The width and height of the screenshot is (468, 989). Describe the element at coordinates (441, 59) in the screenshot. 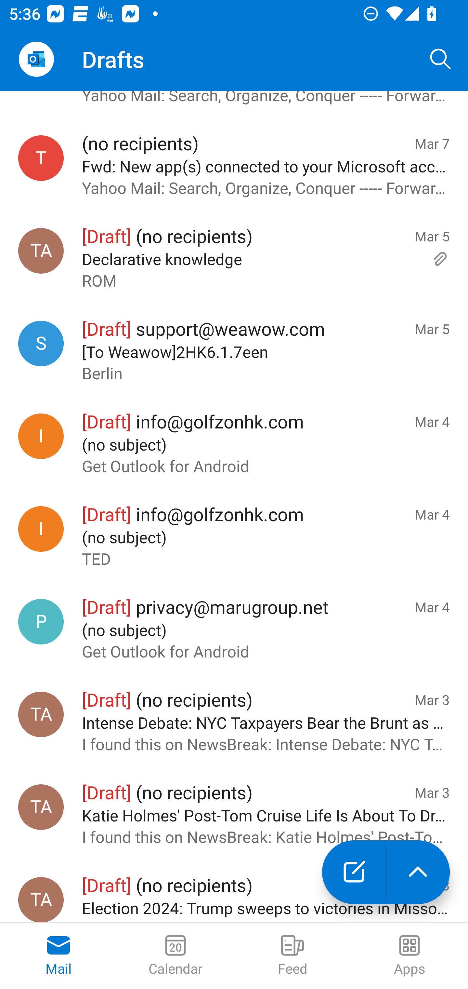

I see `Search, , ` at that location.